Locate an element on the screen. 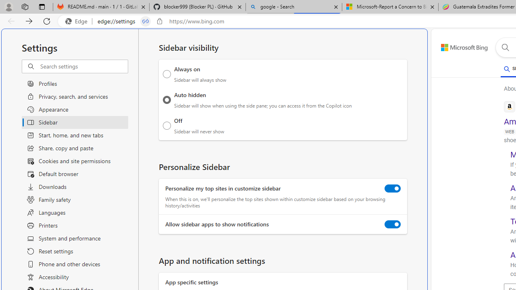 This screenshot has height=290, width=516. Tabs in split screen is located at coordinates (145, 21).